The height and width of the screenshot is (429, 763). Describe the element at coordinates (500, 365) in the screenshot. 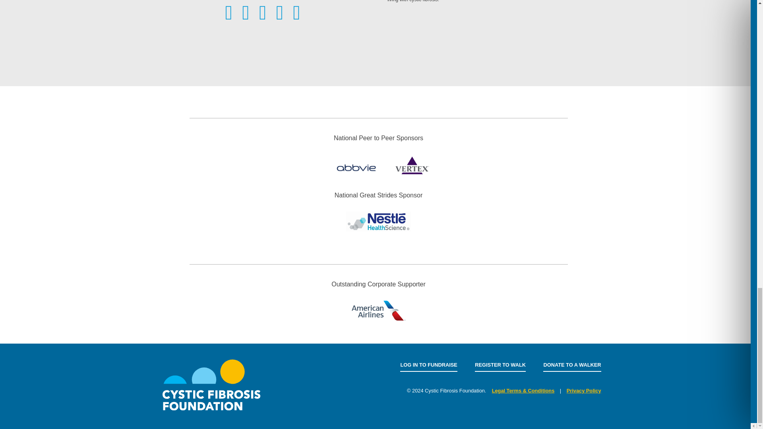

I see `REGISTER TO WALK` at that location.